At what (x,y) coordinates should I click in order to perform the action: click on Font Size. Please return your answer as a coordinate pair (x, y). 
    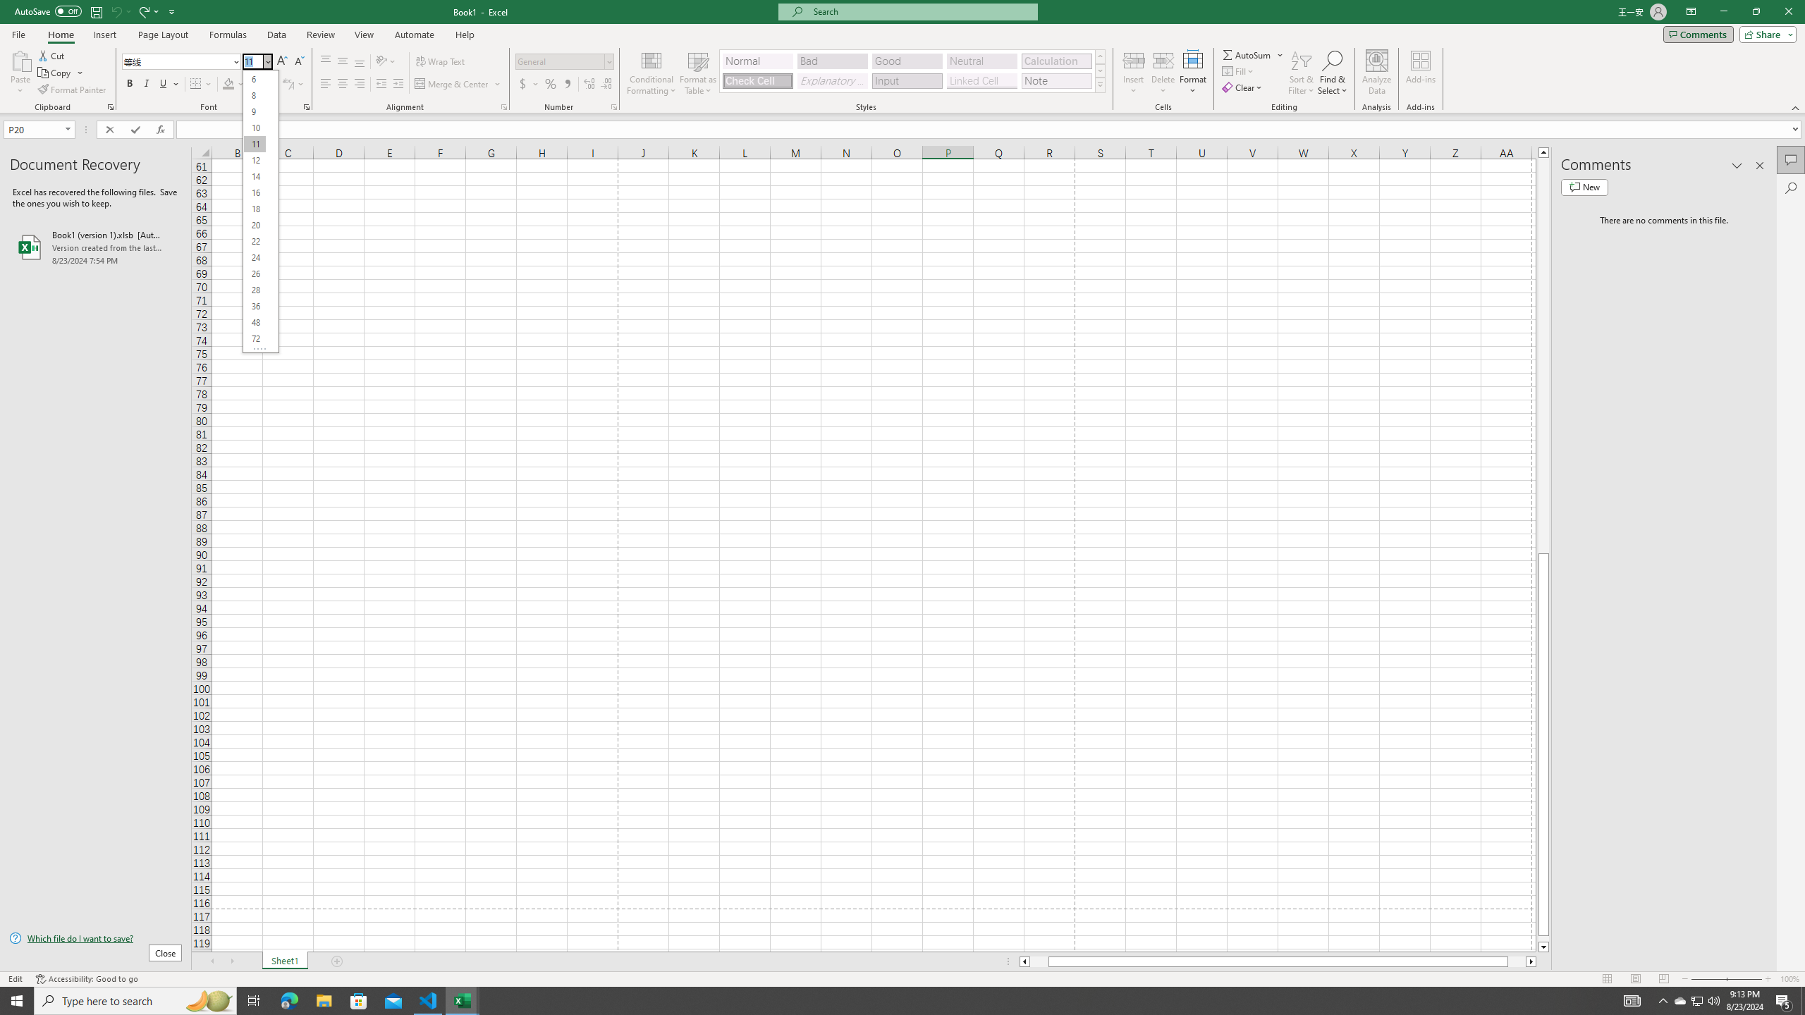
    Looking at the image, I should click on (253, 61).